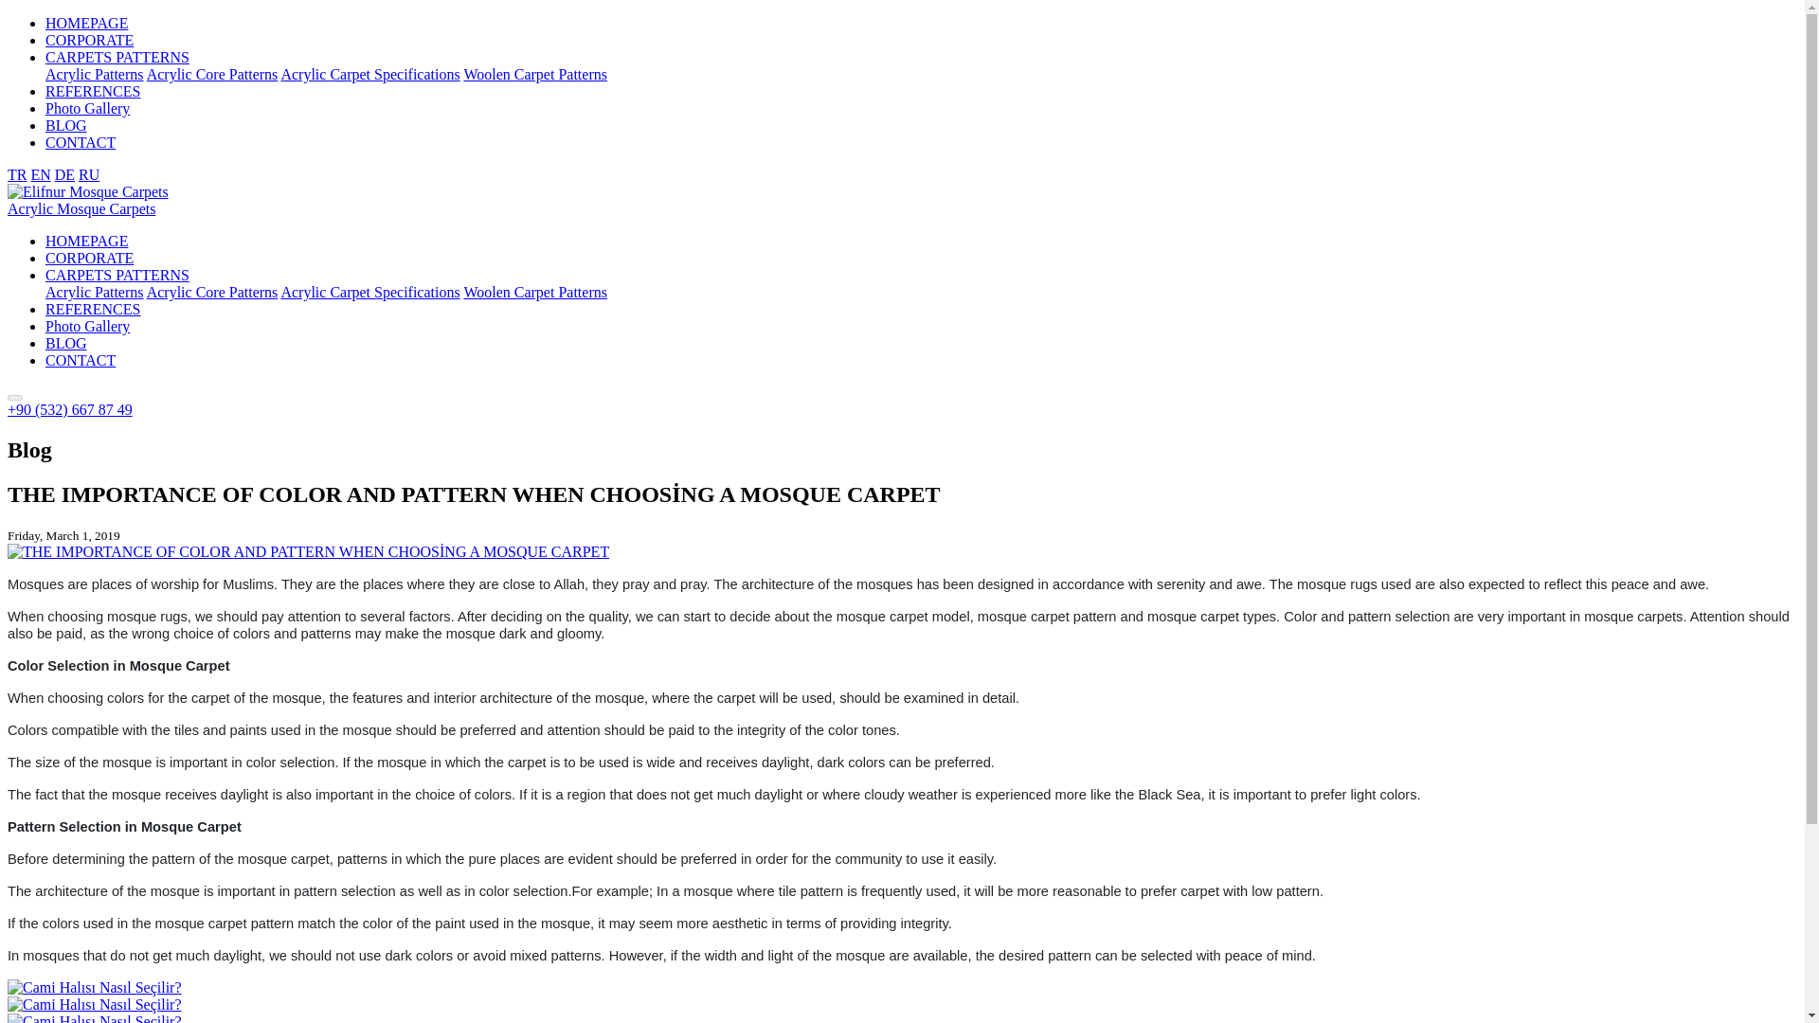 The image size is (1819, 1023). Describe the element at coordinates (89, 174) in the screenshot. I see `RU` at that location.